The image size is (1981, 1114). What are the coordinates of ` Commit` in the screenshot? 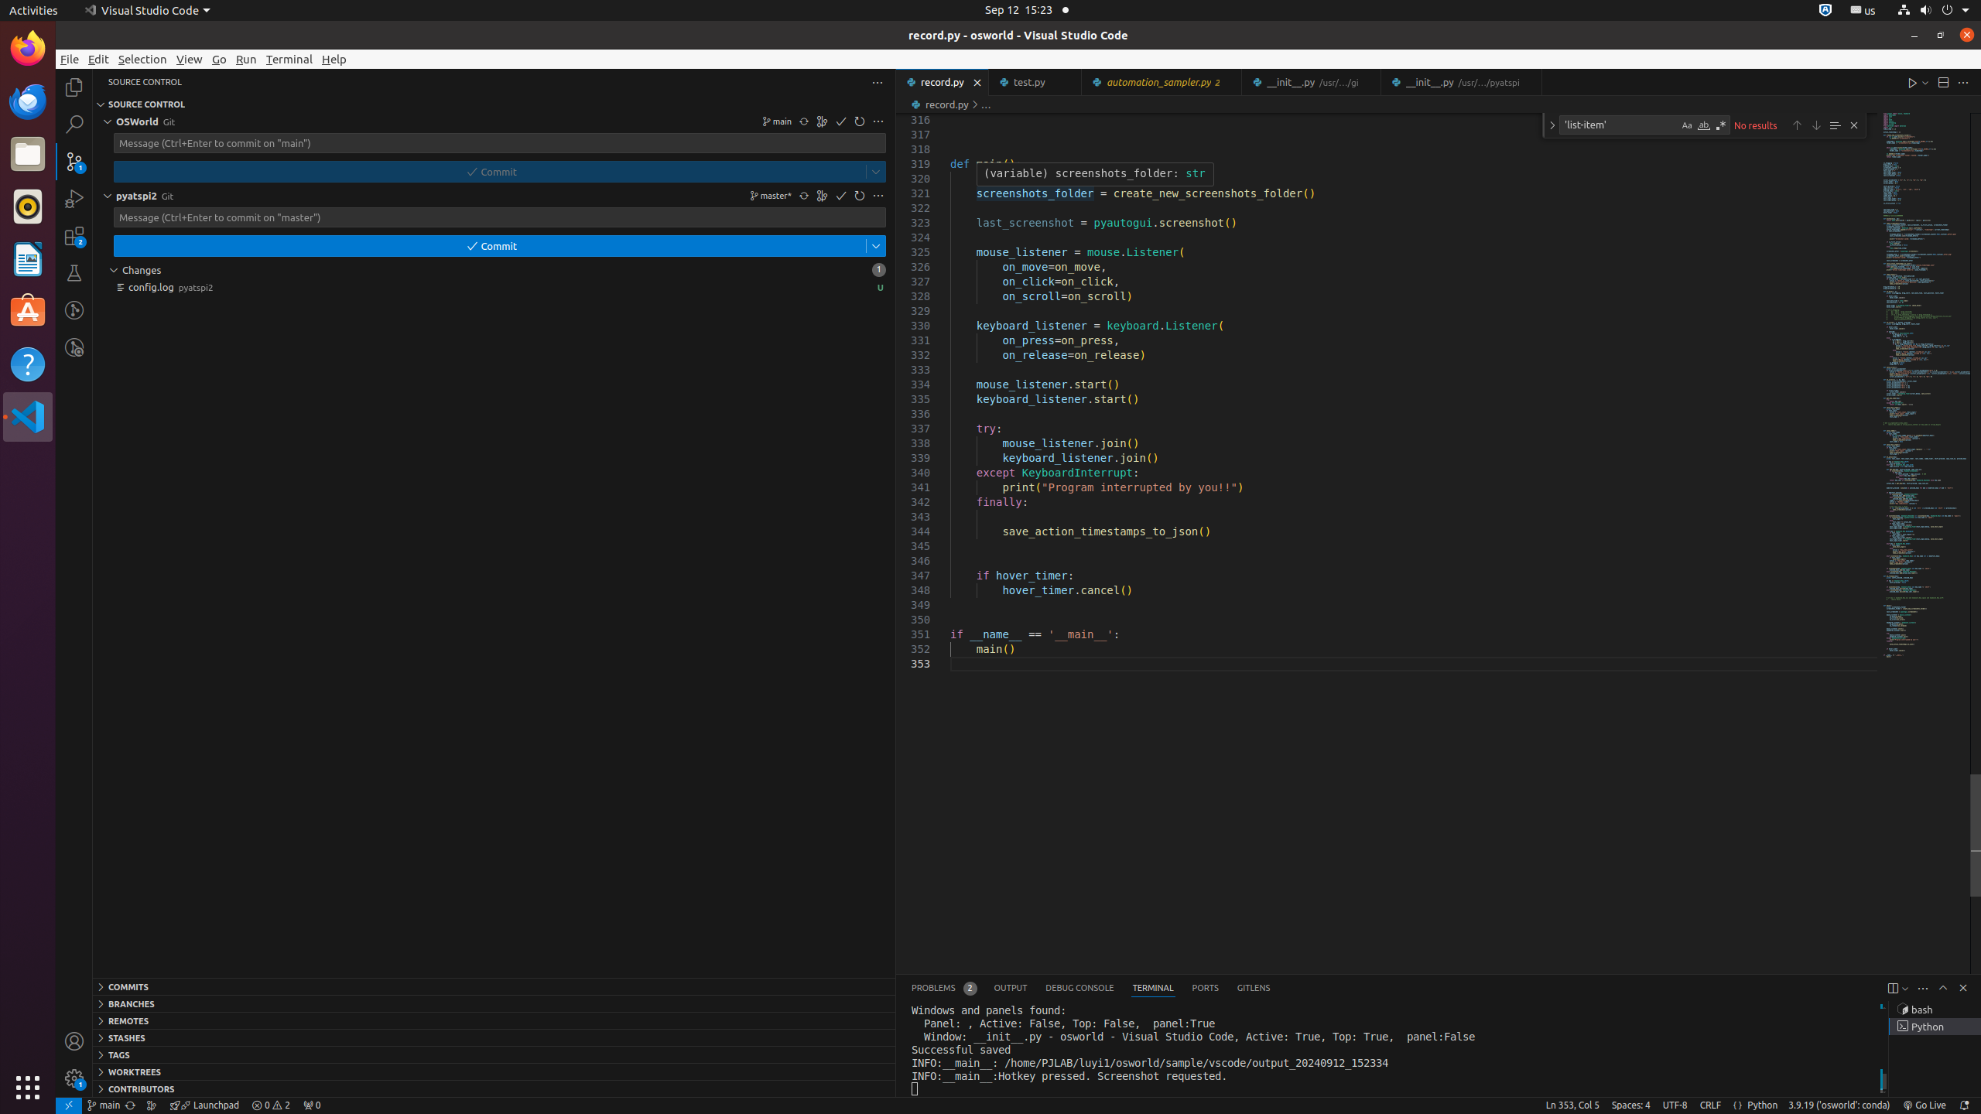 It's located at (490, 172).